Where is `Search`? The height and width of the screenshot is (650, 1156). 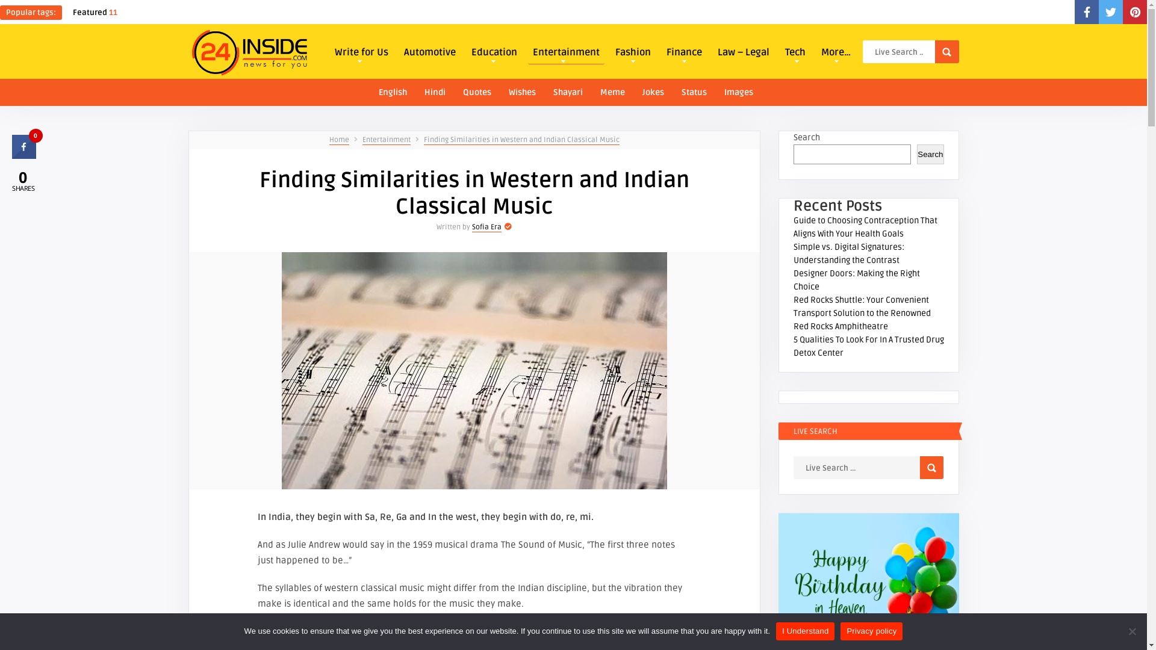
Search is located at coordinates (946, 52).